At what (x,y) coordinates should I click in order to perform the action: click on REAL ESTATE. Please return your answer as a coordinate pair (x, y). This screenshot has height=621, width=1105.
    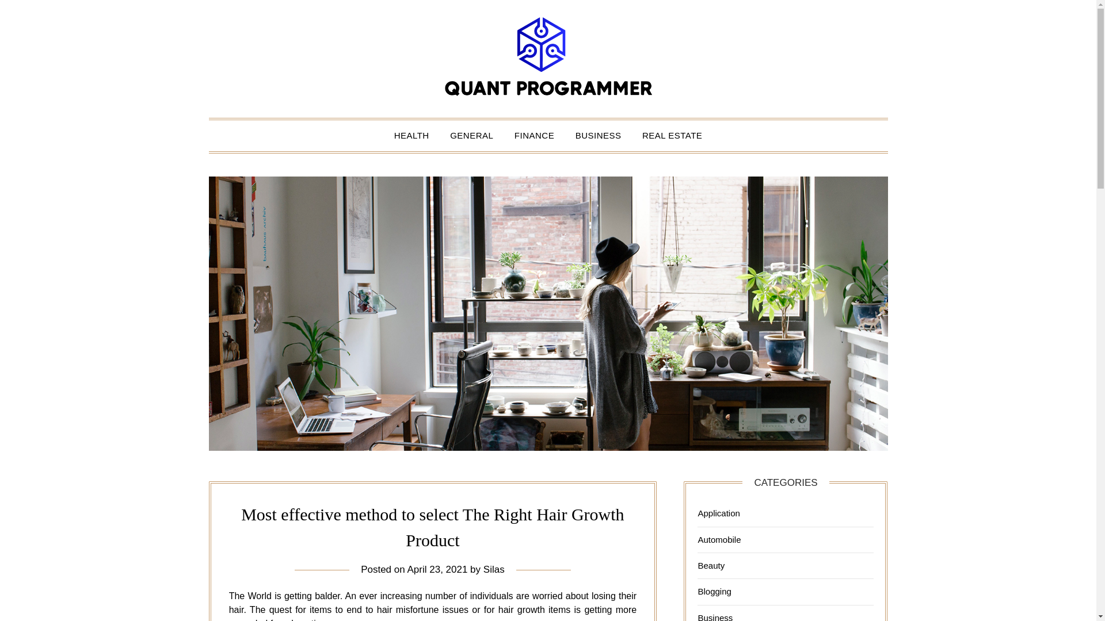
    Looking at the image, I should click on (672, 136).